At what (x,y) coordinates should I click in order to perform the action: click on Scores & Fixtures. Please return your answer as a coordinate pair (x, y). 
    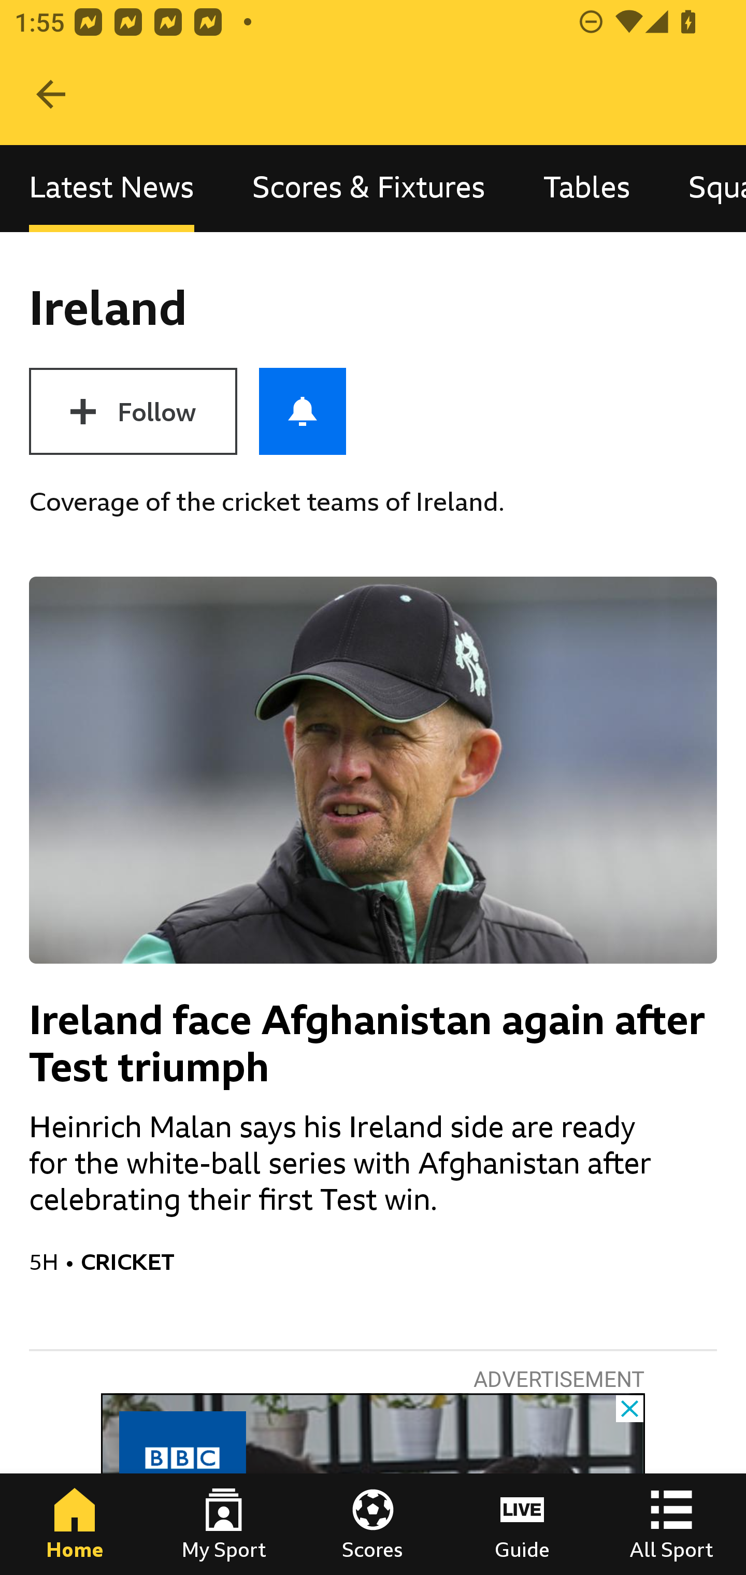
    Looking at the image, I should click on (369, 188).